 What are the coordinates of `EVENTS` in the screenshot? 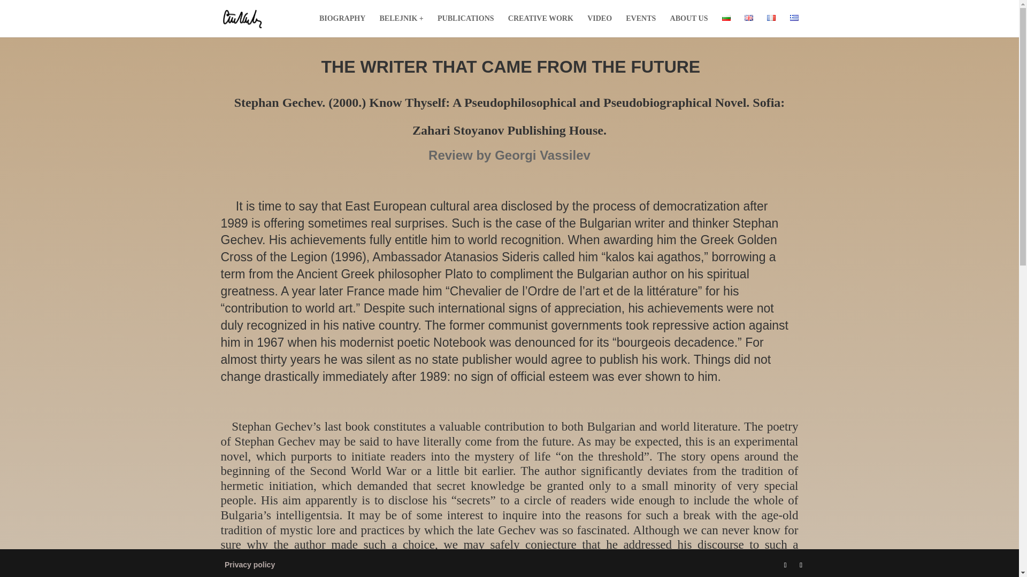 It's located at (641, 26).